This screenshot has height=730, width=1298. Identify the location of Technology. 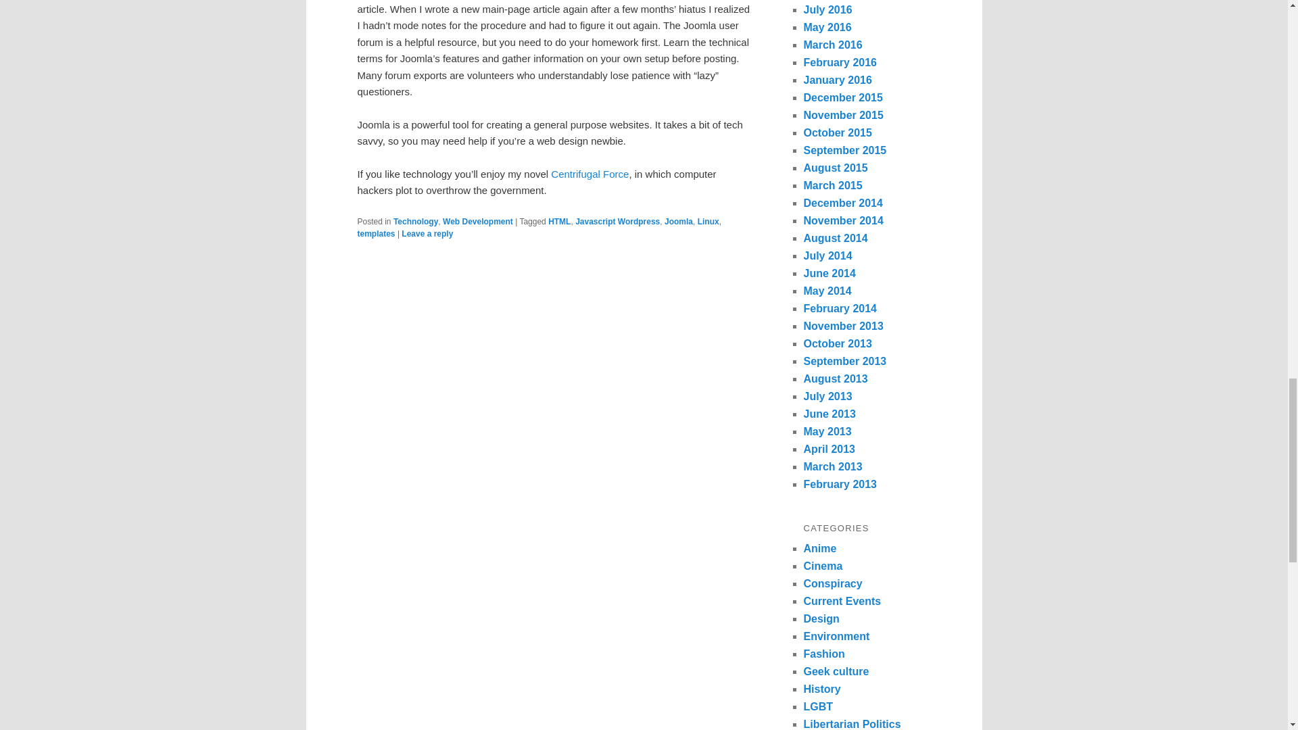
(415, 221).